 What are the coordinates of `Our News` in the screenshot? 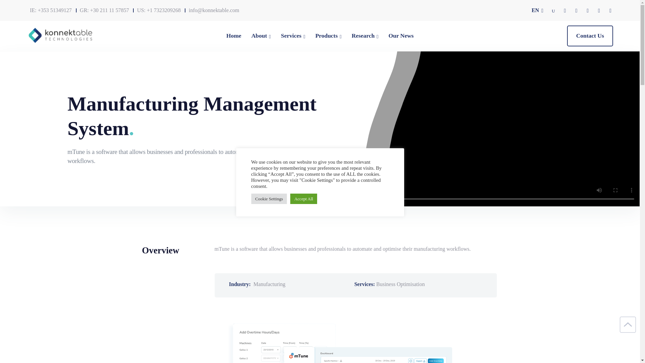 It's located at (401, 36).